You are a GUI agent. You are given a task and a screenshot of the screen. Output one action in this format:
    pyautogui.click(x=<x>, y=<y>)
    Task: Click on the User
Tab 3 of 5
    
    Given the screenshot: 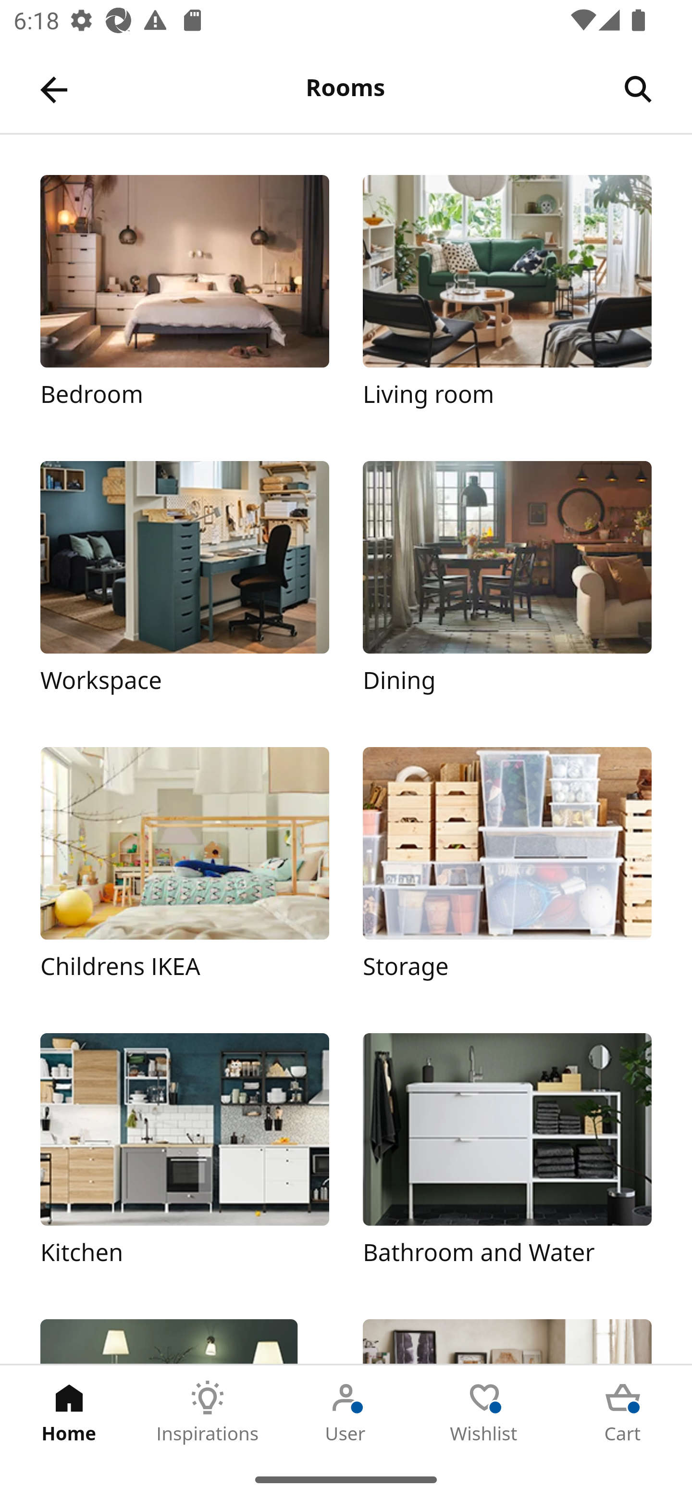 What is the action you would take?
    pyautogui.click(x=346, y=1412)
    